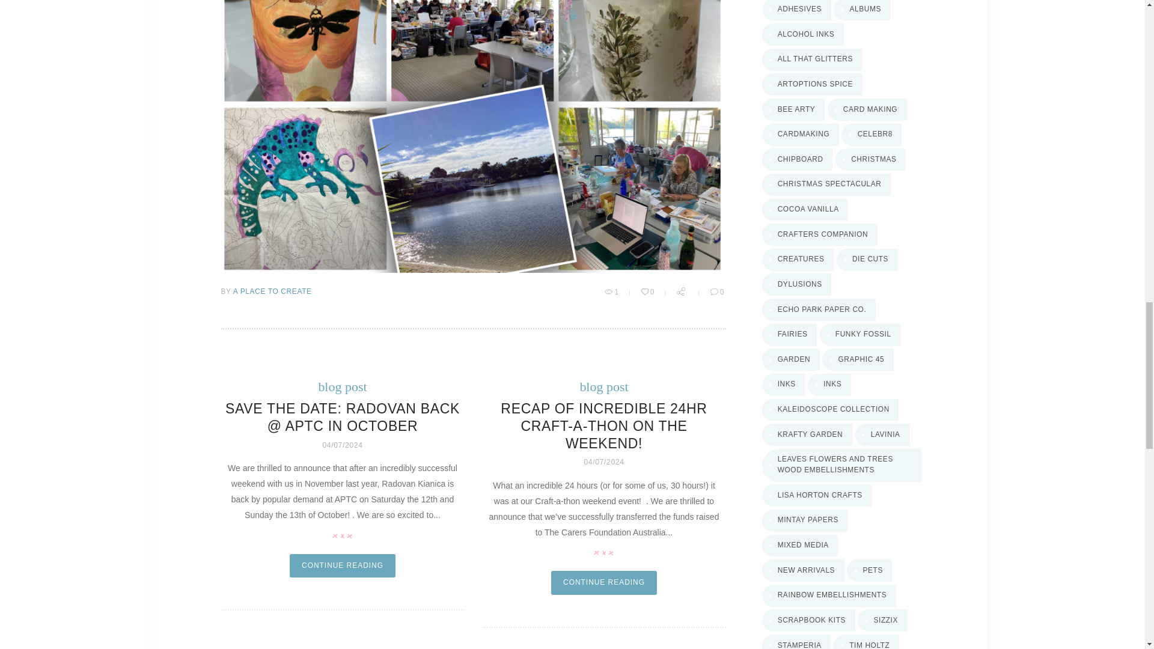 The image size is (1154, 649). What do you see at coordinates (649, 292) in the screenshot?
I see `Like` at bounding box center [649, 292].